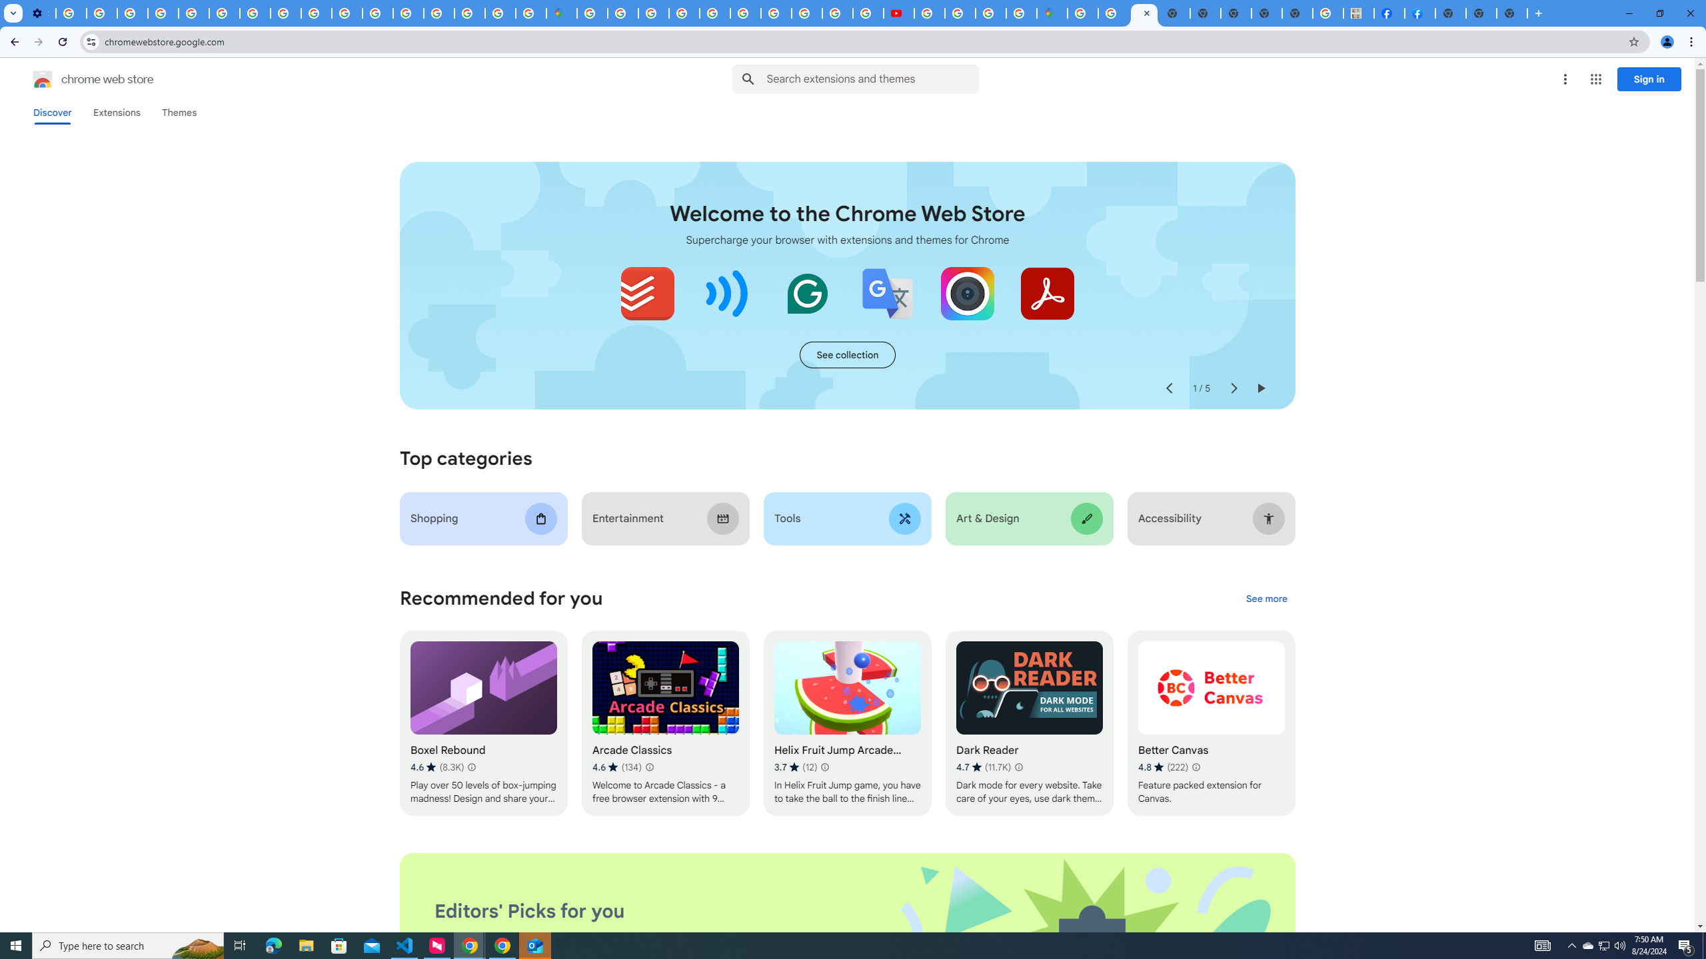 This screenshot has height=959, width=1706. I want to click on Discover, so click(52, 113).